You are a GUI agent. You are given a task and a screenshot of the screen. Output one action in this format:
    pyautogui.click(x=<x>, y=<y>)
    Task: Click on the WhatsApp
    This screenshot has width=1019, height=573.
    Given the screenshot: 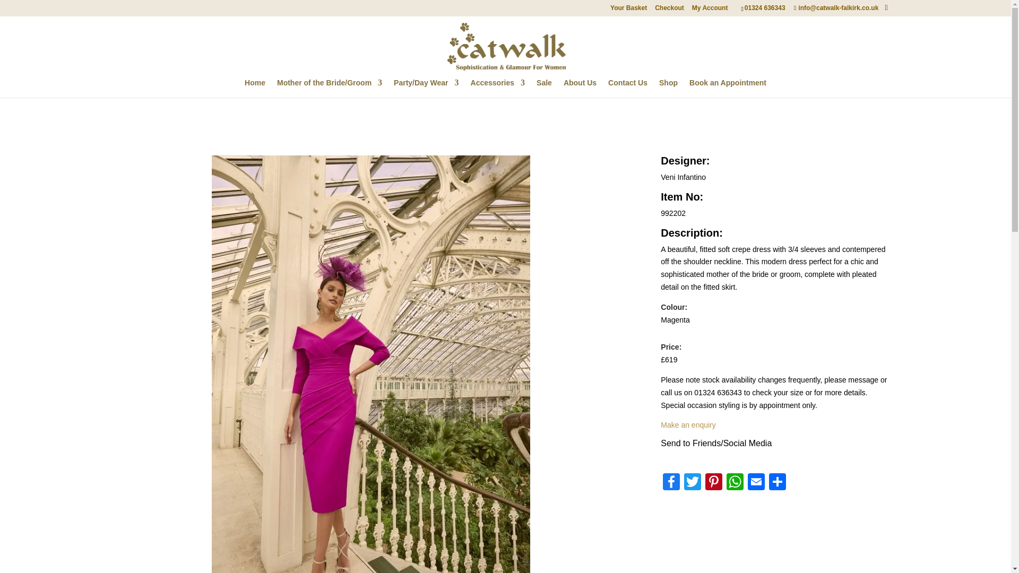 What is the action you would take?
    pyautogui.click(x=735, y=483)
    